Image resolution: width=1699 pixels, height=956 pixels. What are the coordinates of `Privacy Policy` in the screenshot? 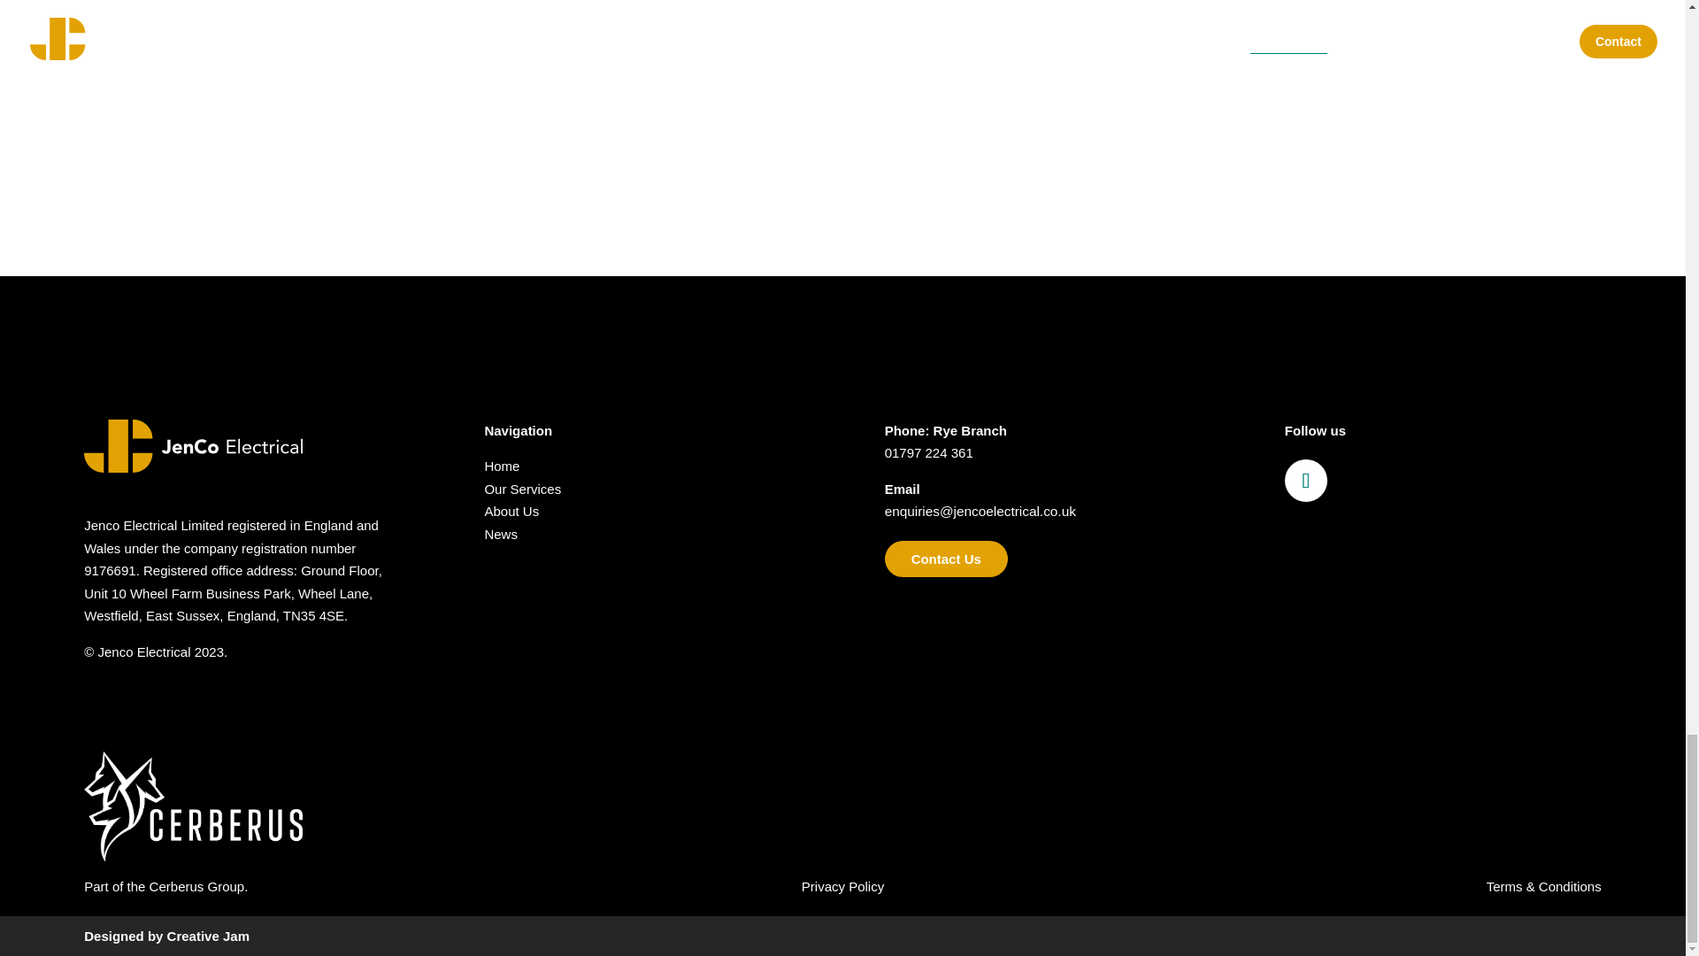 It's located at (842, 885).